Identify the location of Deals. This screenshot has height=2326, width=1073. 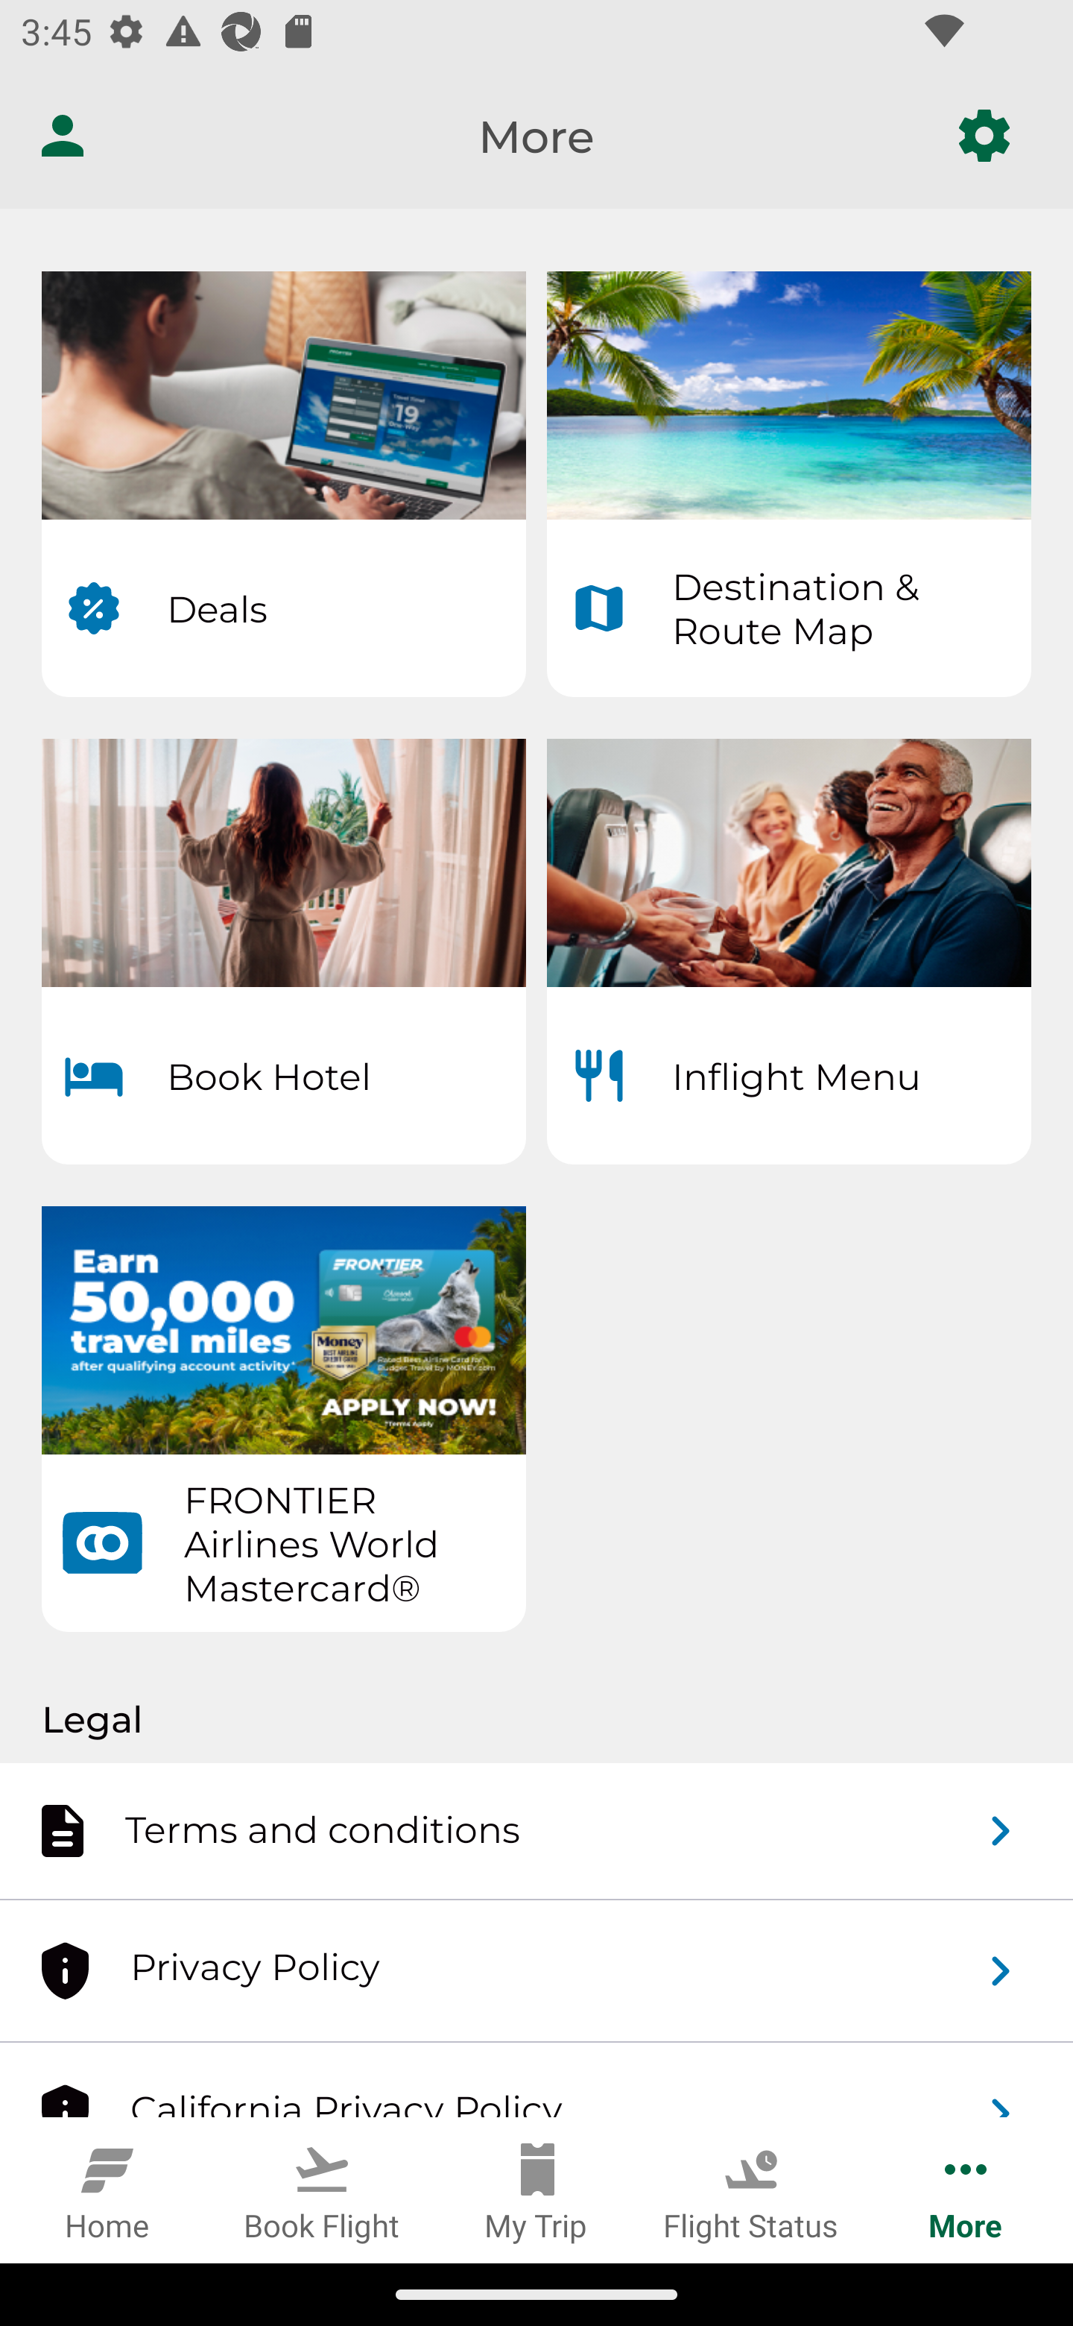
(283, 485).